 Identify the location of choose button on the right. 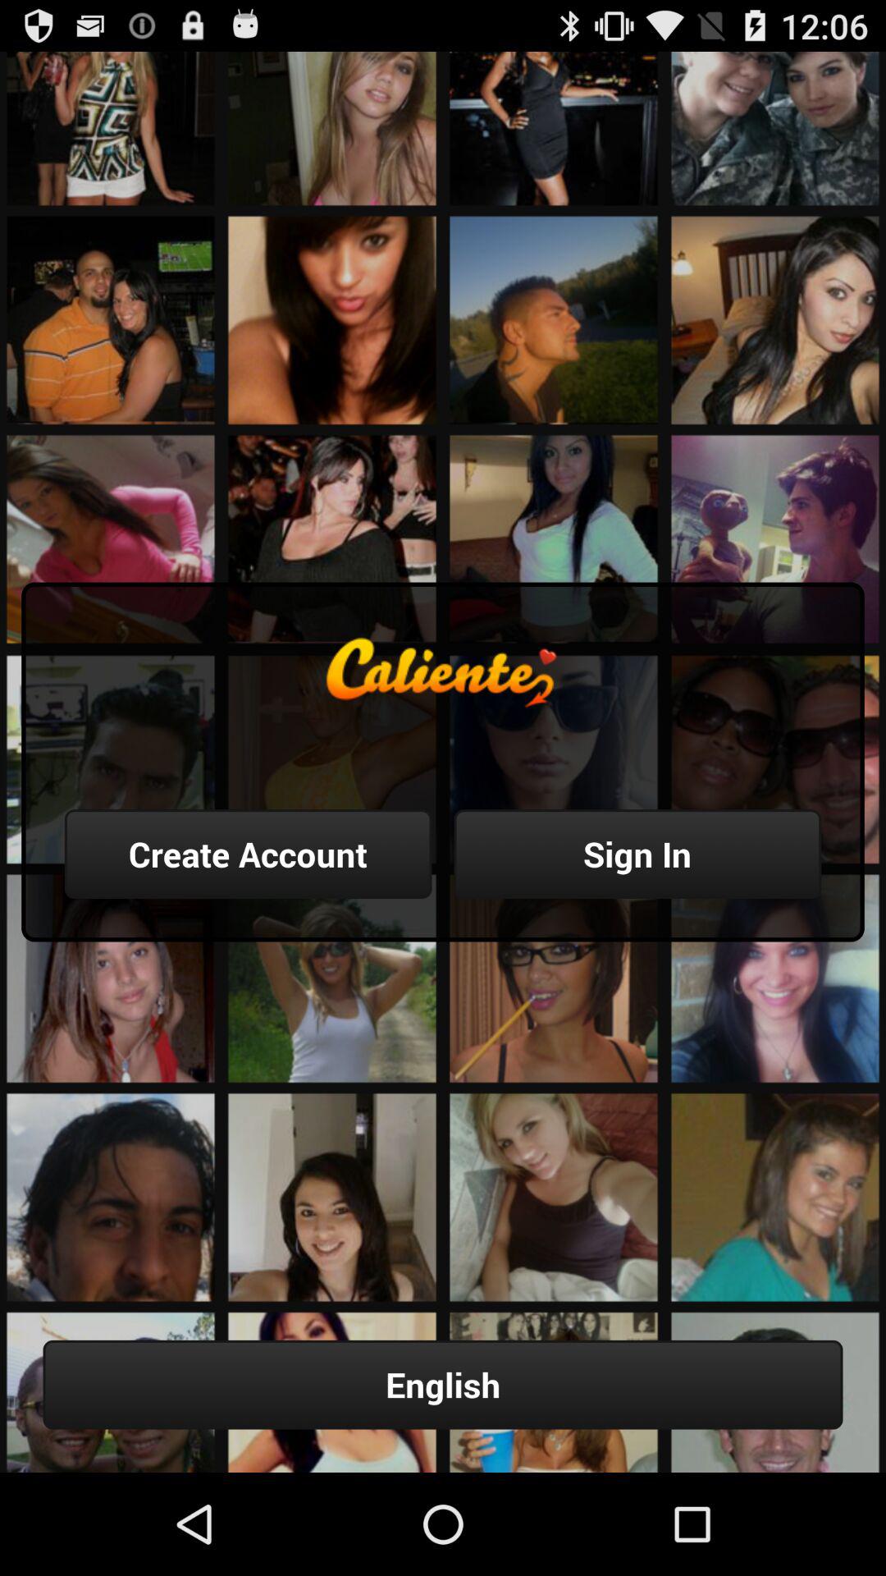
(637, 854).